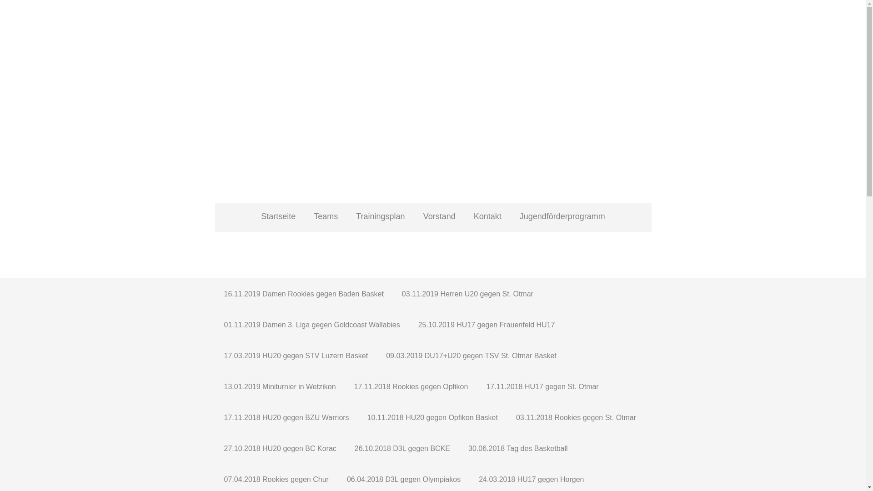 This screenshot has height=491, width=873. I want to click on Vorstand, so click(439, 218).